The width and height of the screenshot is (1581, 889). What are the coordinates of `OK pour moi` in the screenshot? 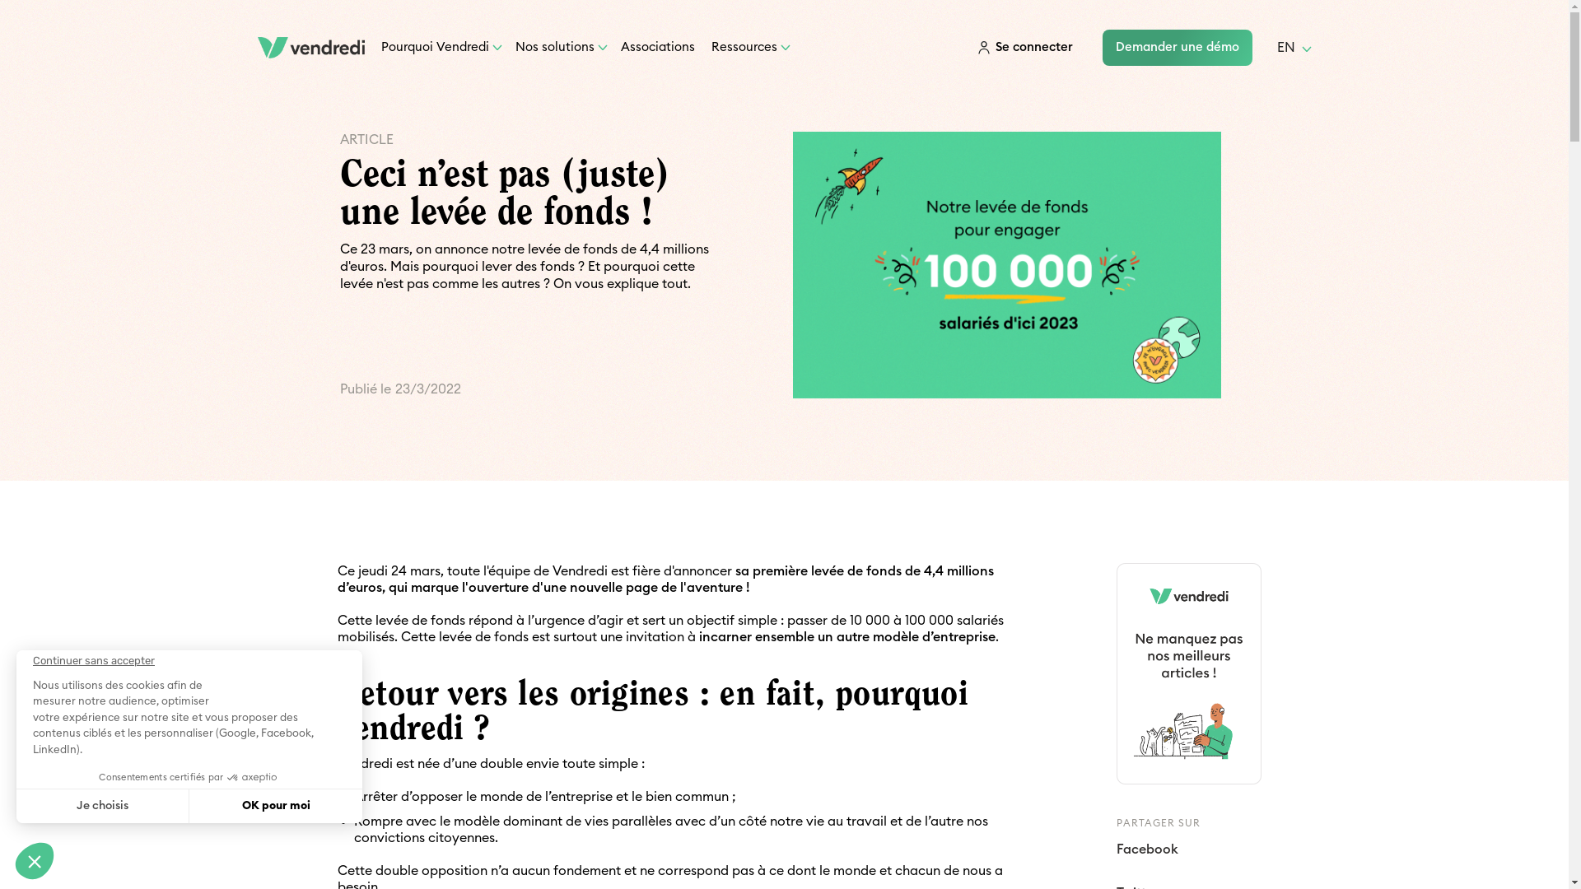 It's located at (276, 806).